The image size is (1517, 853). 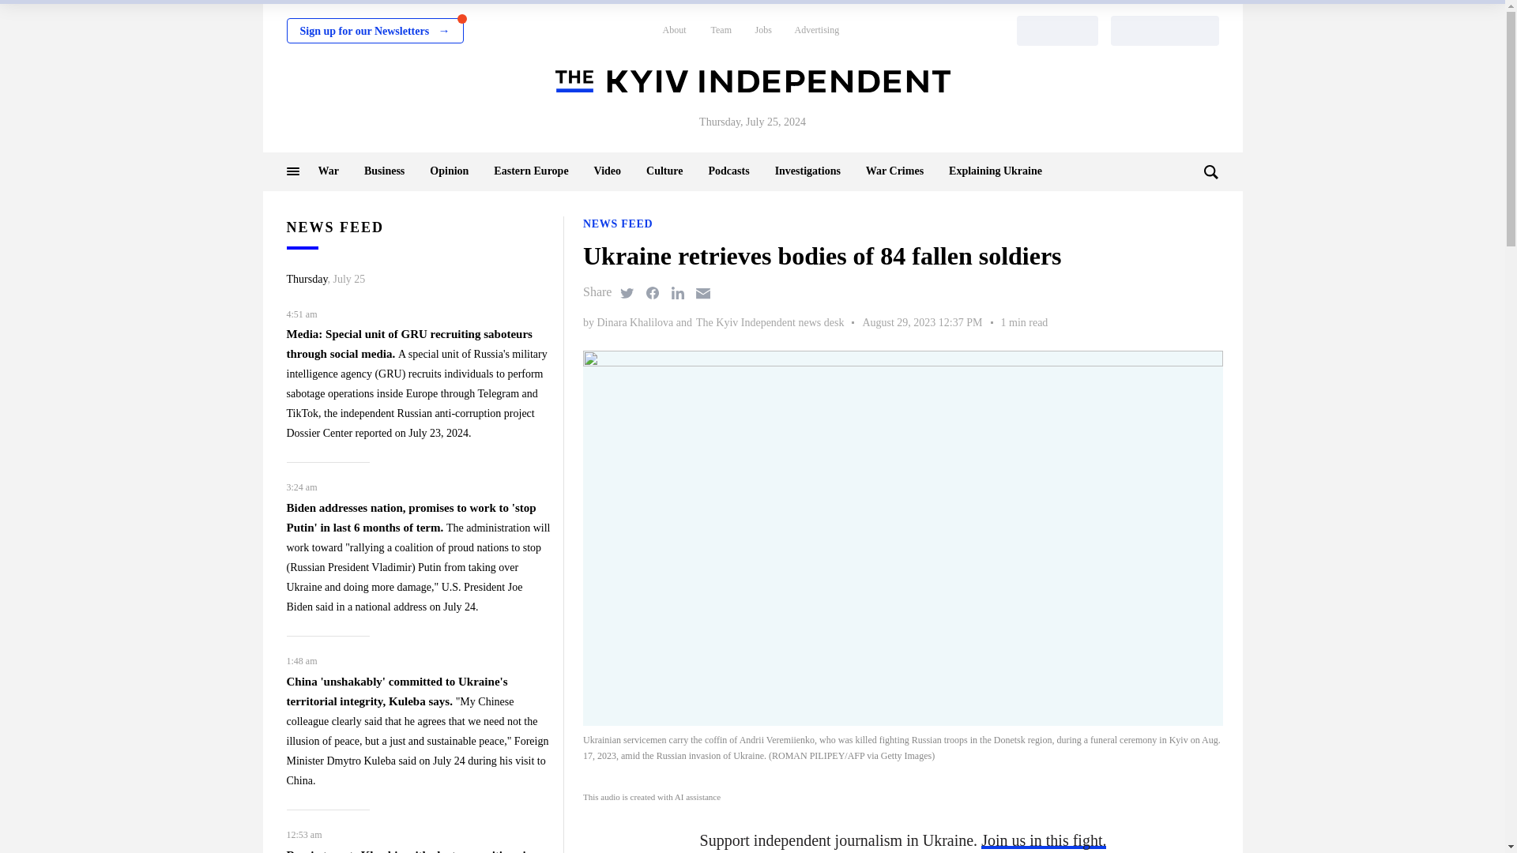 I want to click on Investigations, so click(x=807, y=171).